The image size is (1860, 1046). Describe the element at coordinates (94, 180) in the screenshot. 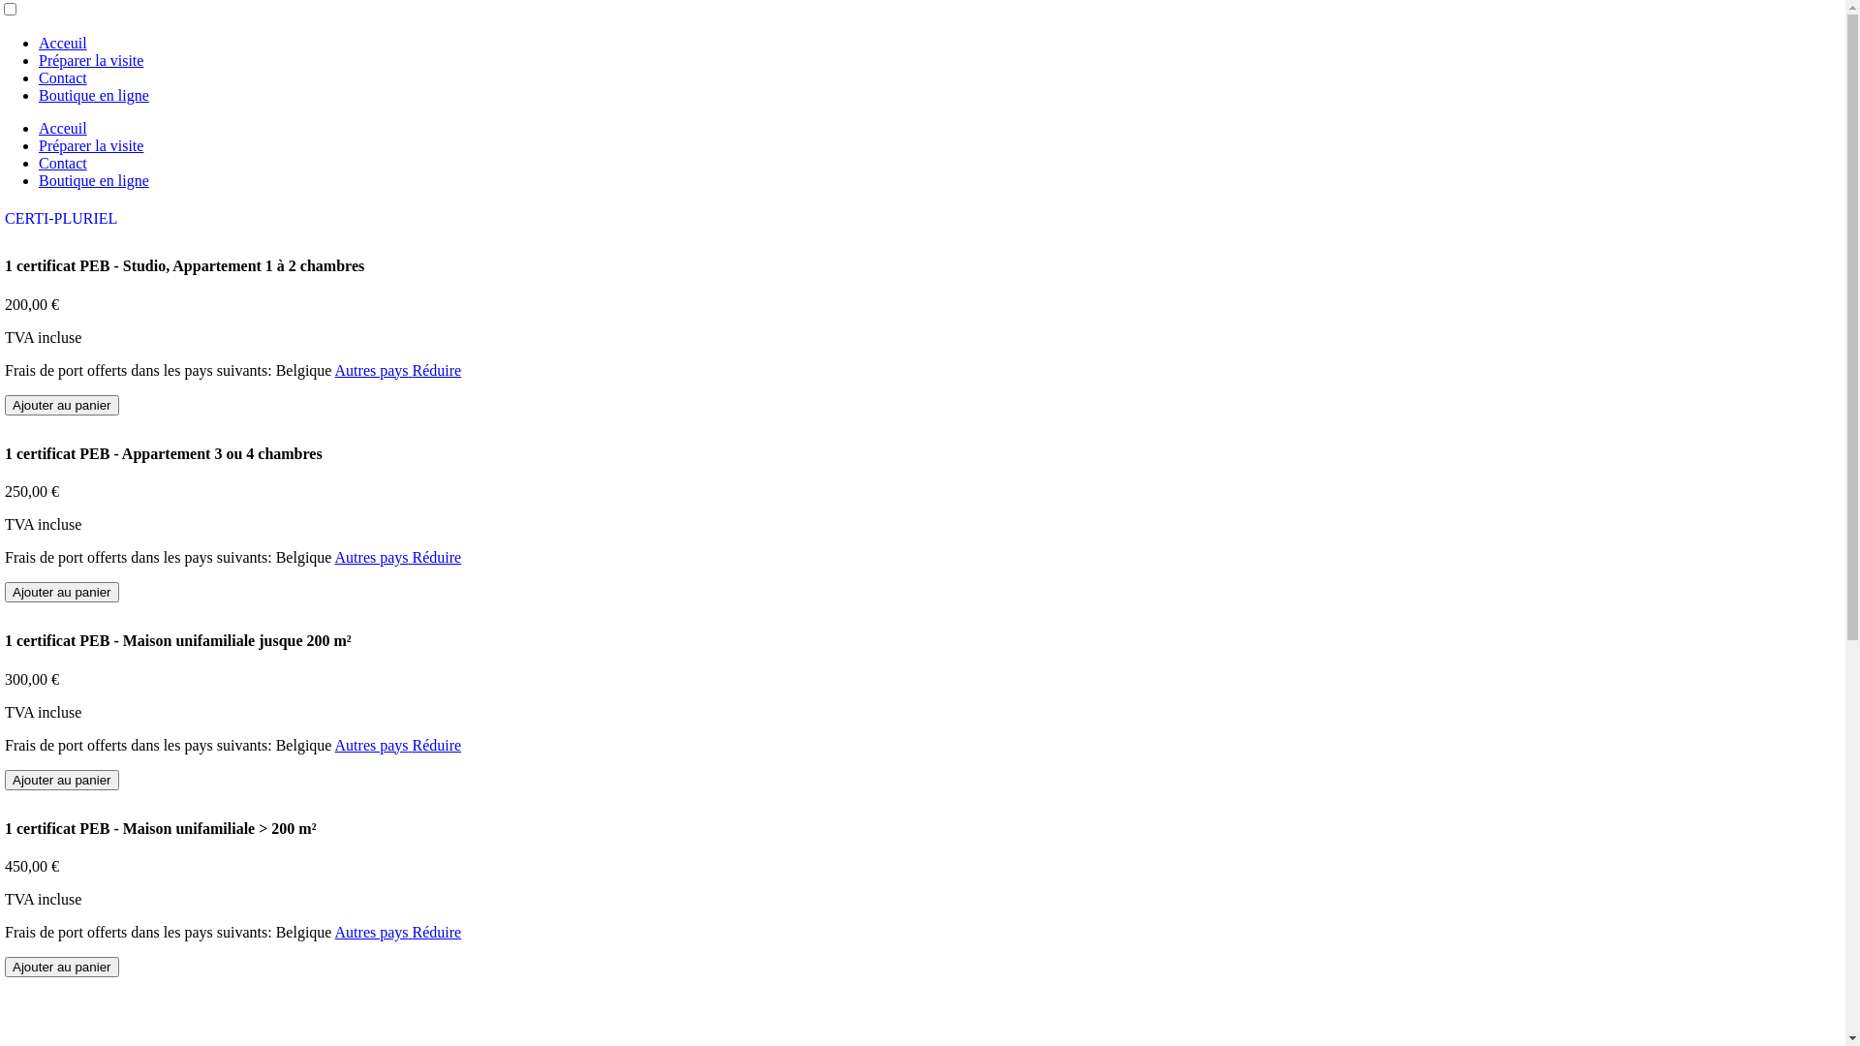

I see `Boutique en ligne` at that location.